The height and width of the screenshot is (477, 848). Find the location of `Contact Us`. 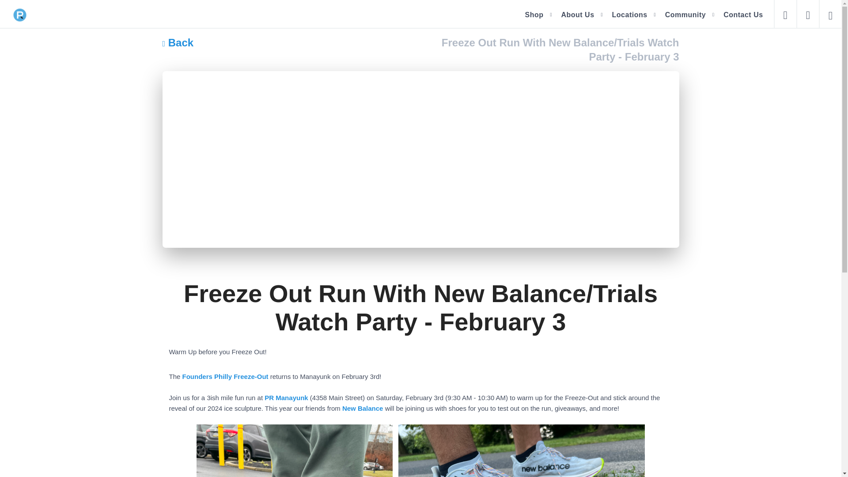

Contact Us is located at coordinates (743, 15).